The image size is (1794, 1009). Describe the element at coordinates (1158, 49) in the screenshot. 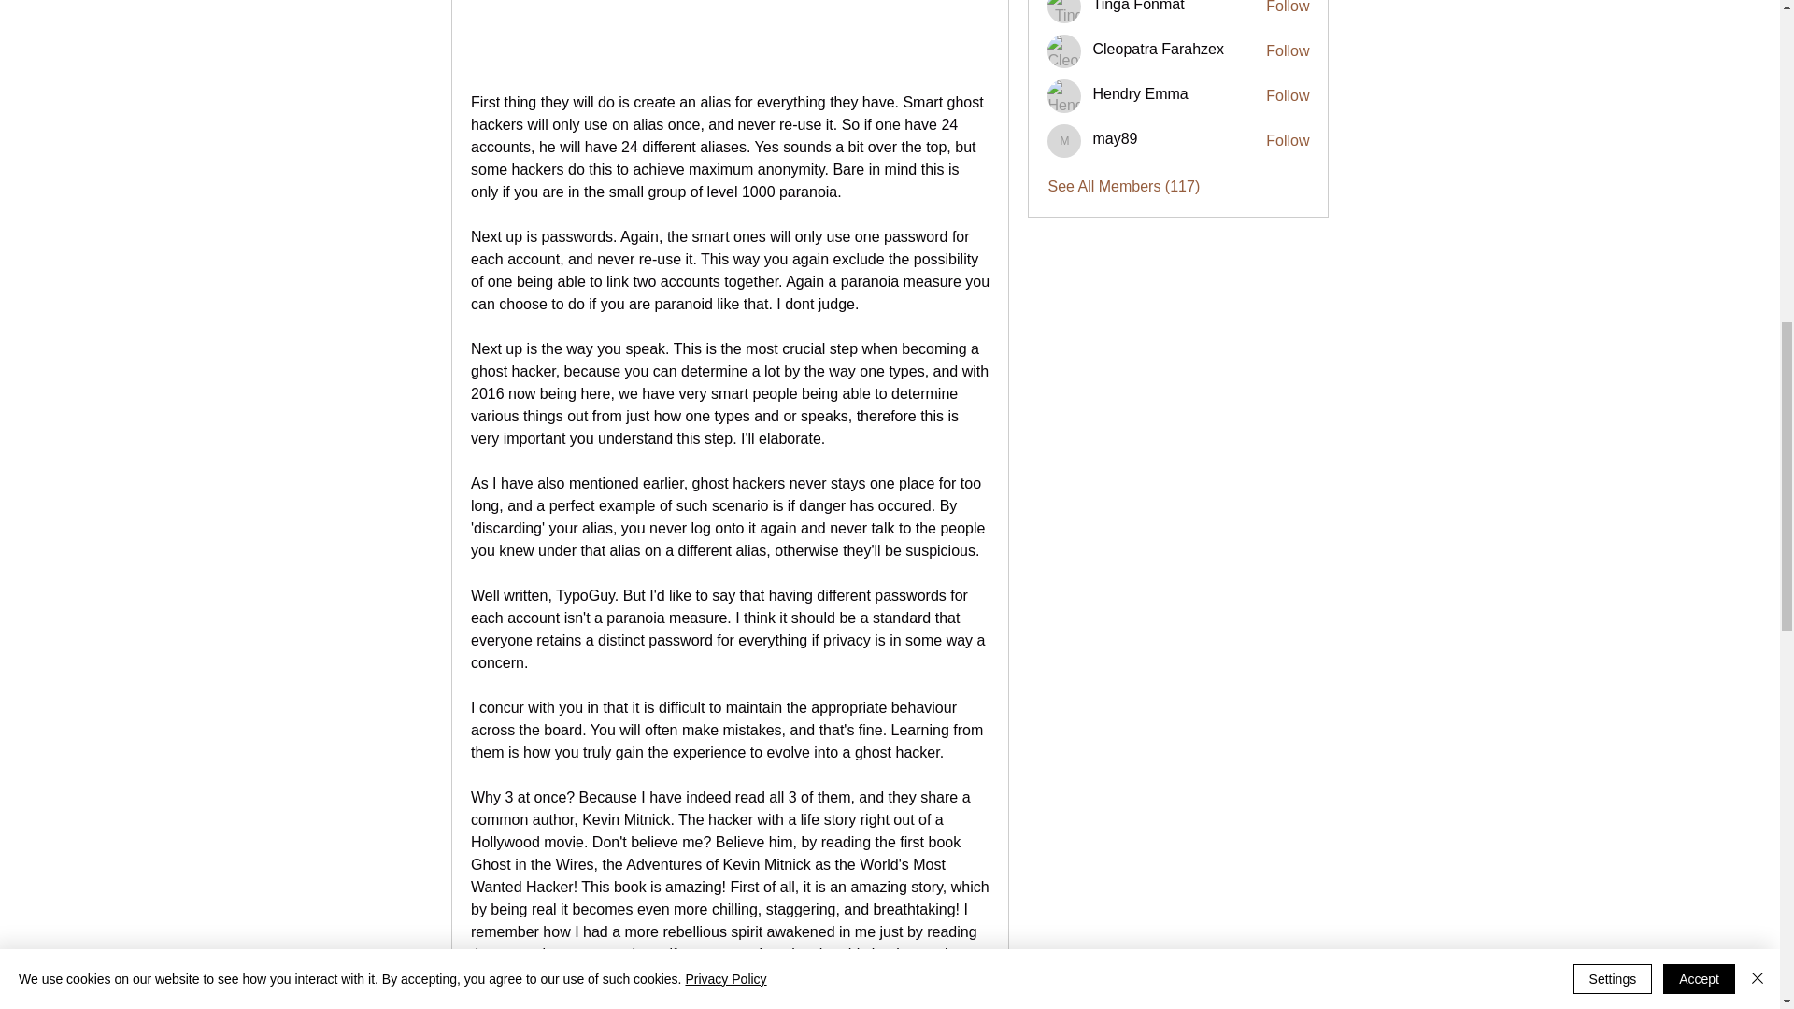

I see `Cleopatra Farahzex` at that location.